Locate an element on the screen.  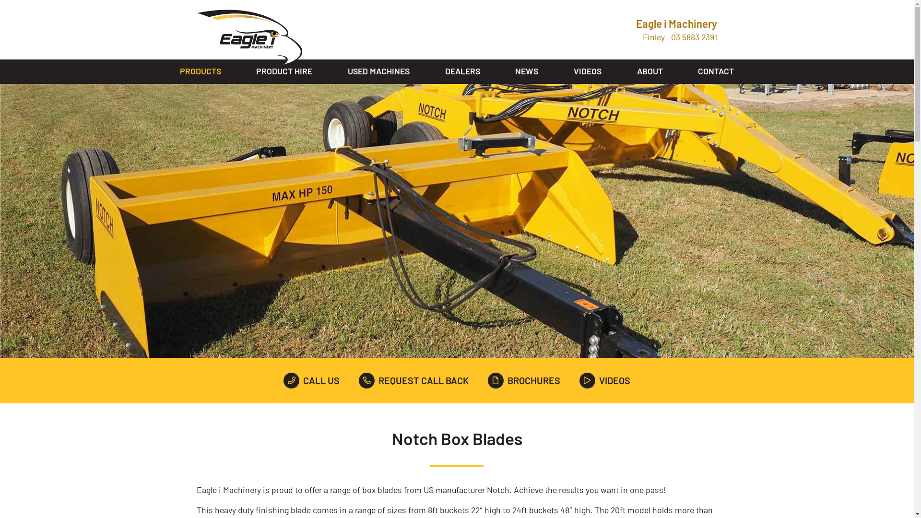
Request Call Back is located at coordinates (333, 367).